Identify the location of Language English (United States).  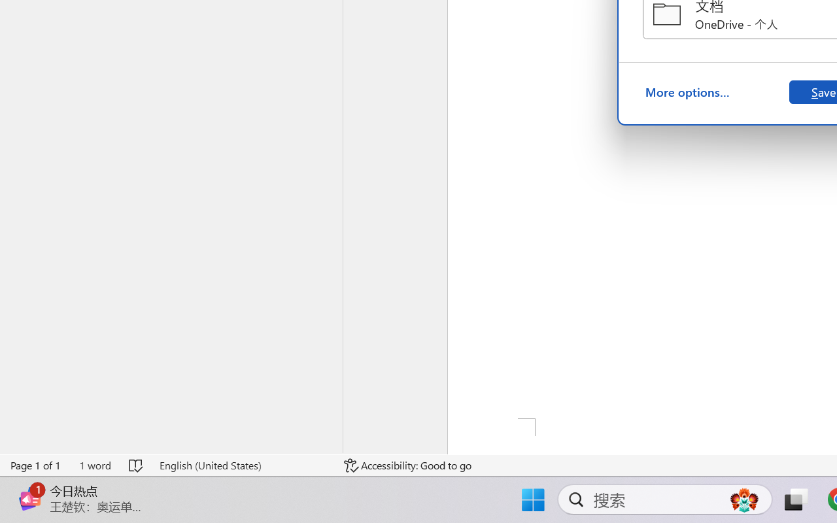
(242, 465).